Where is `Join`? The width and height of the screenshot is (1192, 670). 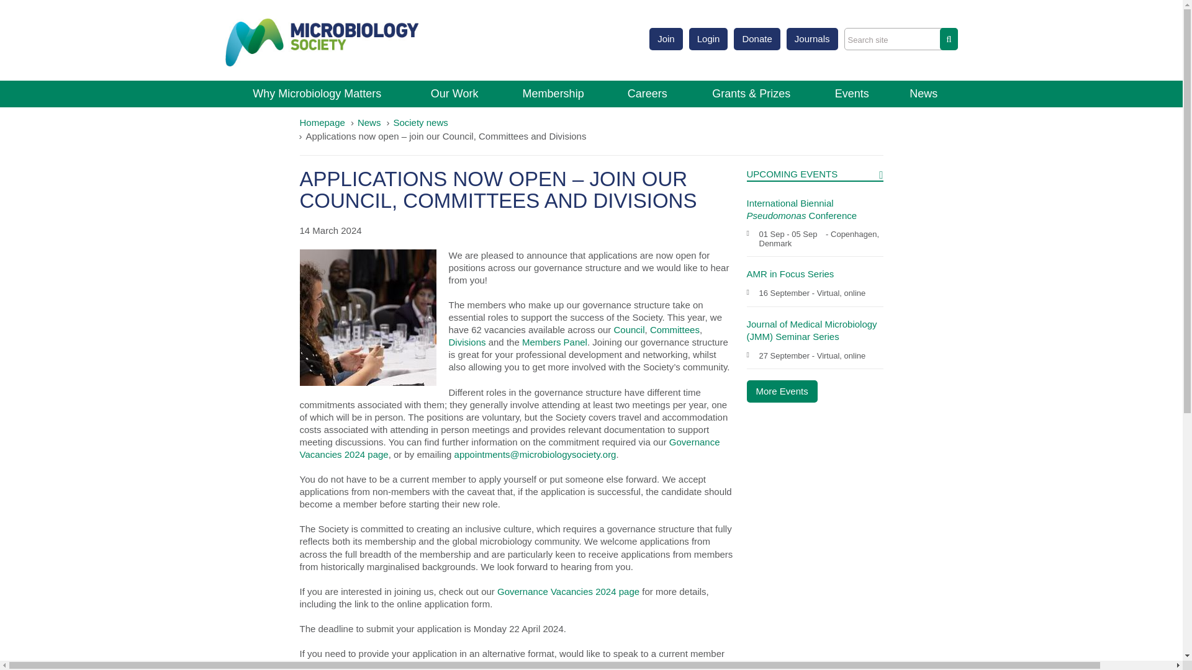
Join is located at coordinates (666, 39).